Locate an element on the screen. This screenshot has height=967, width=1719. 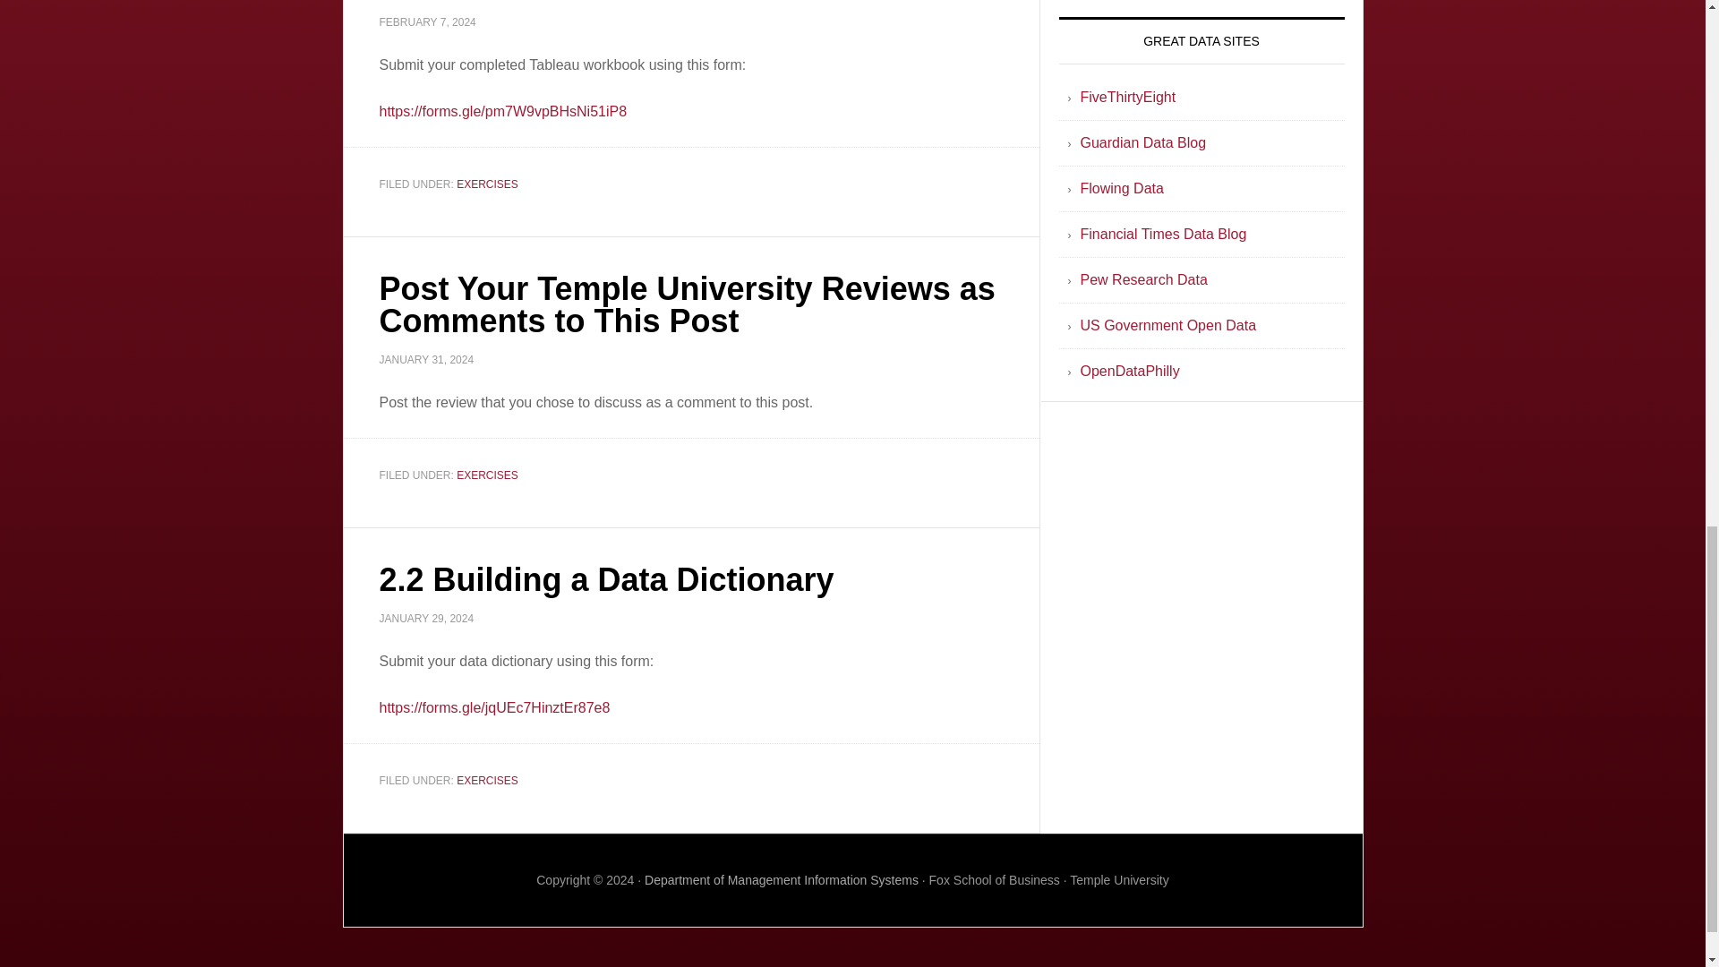
EXERCISES is located at coordinates (487, 184).